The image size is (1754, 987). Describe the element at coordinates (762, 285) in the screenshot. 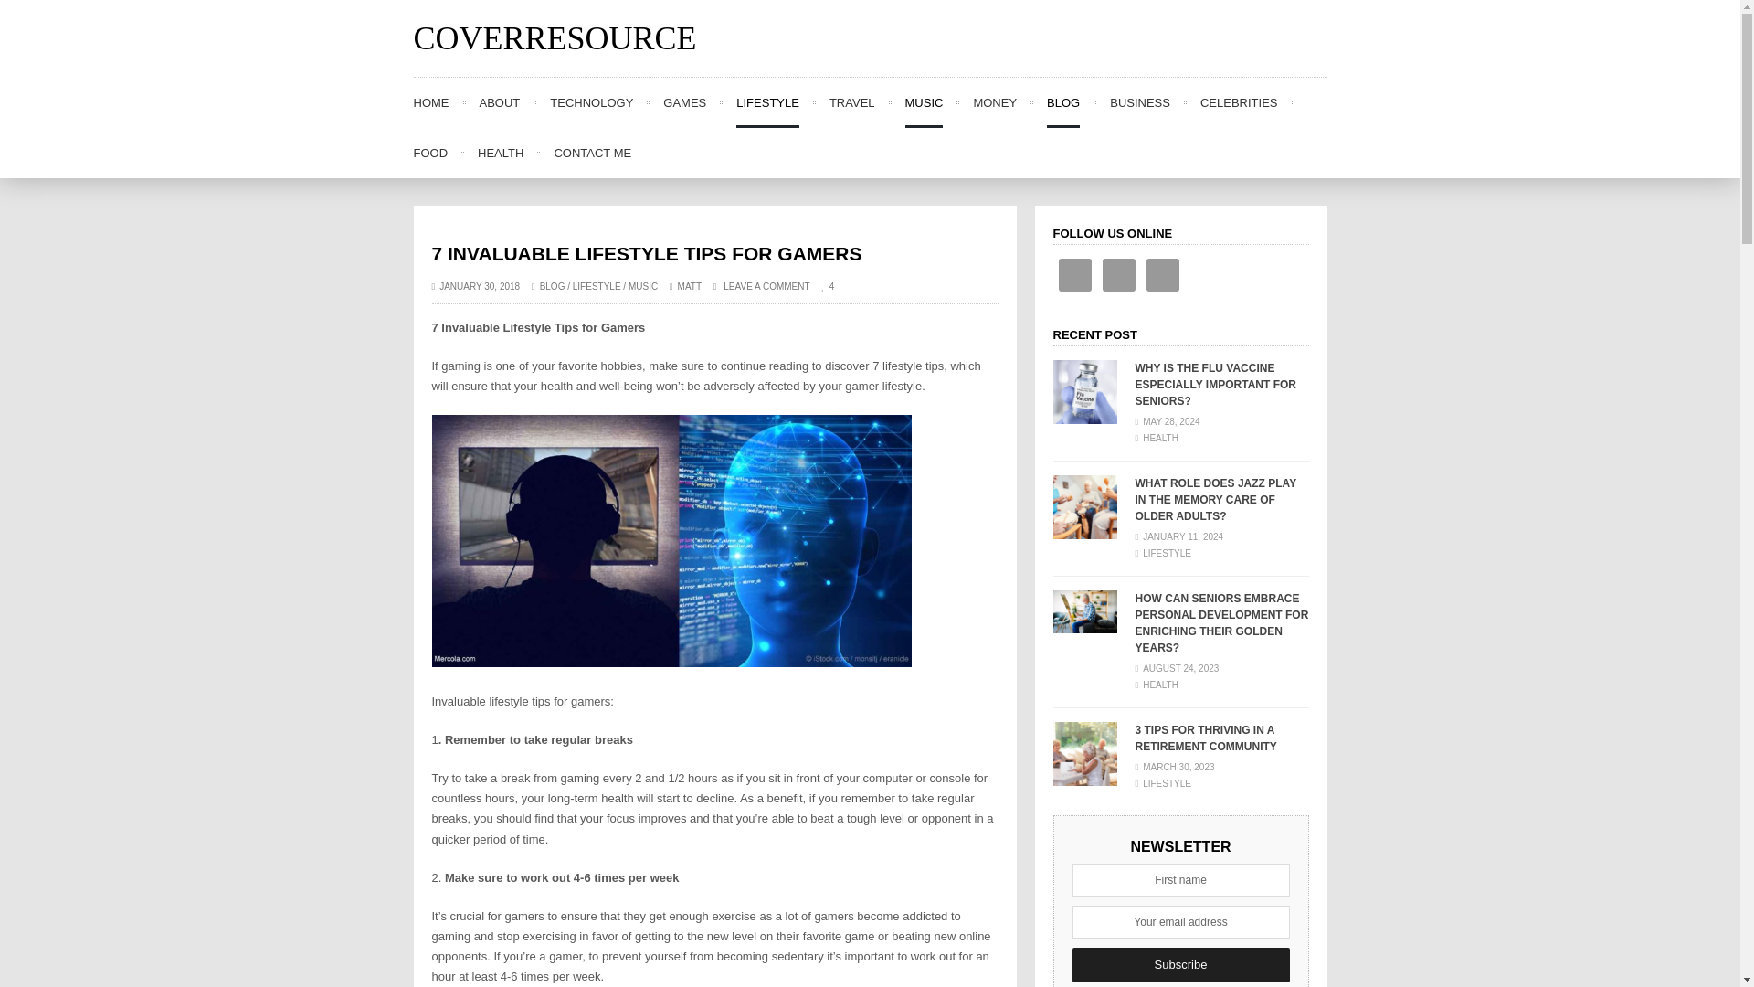

I see `LEAVE A COMMENT` at that location.